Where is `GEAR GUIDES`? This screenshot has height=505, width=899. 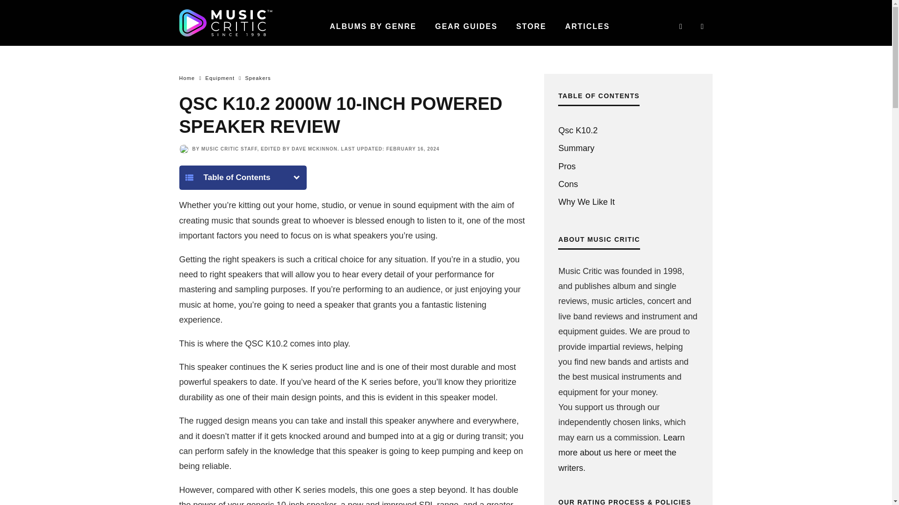
GEAR GUIDES is located at coordinates (466, 26).